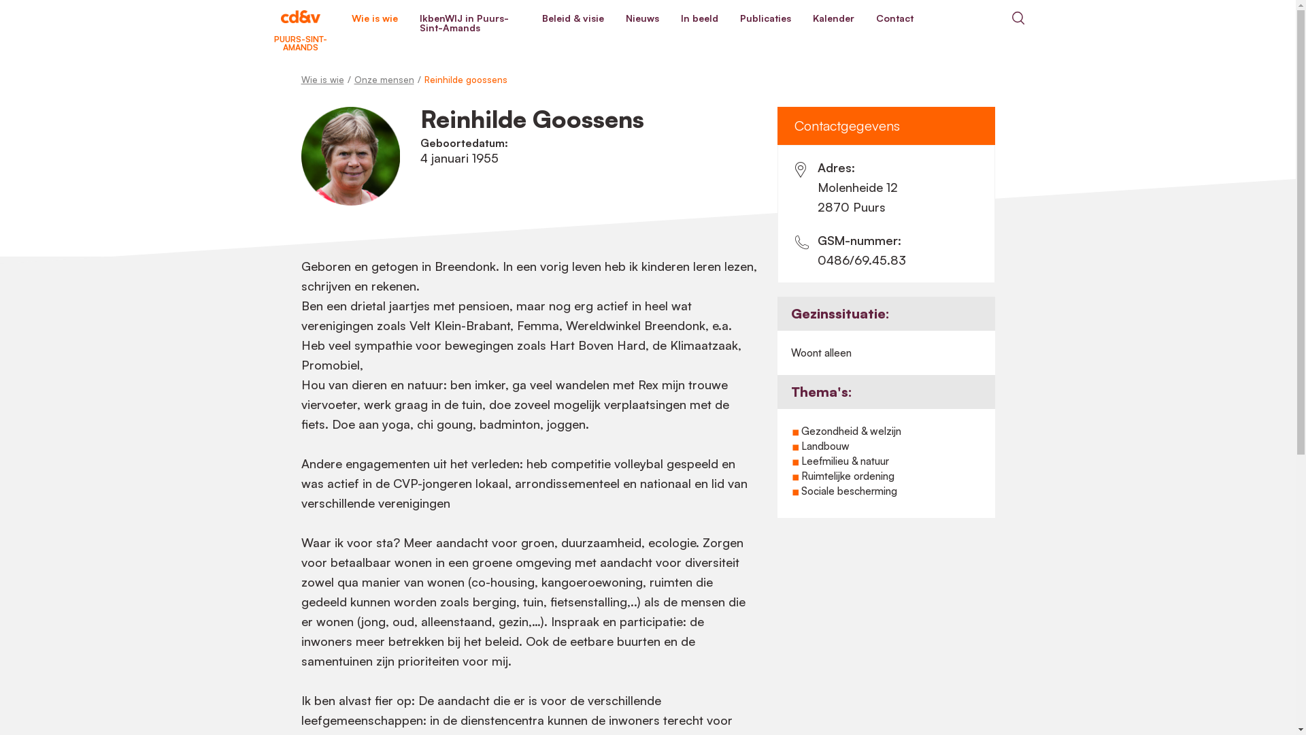 The height and width of the screenshot is (735, 1306). What do you see at coordinates (374, 18) in the screenshot?
I see `Wie is wie` at bounding box center [374, 18].